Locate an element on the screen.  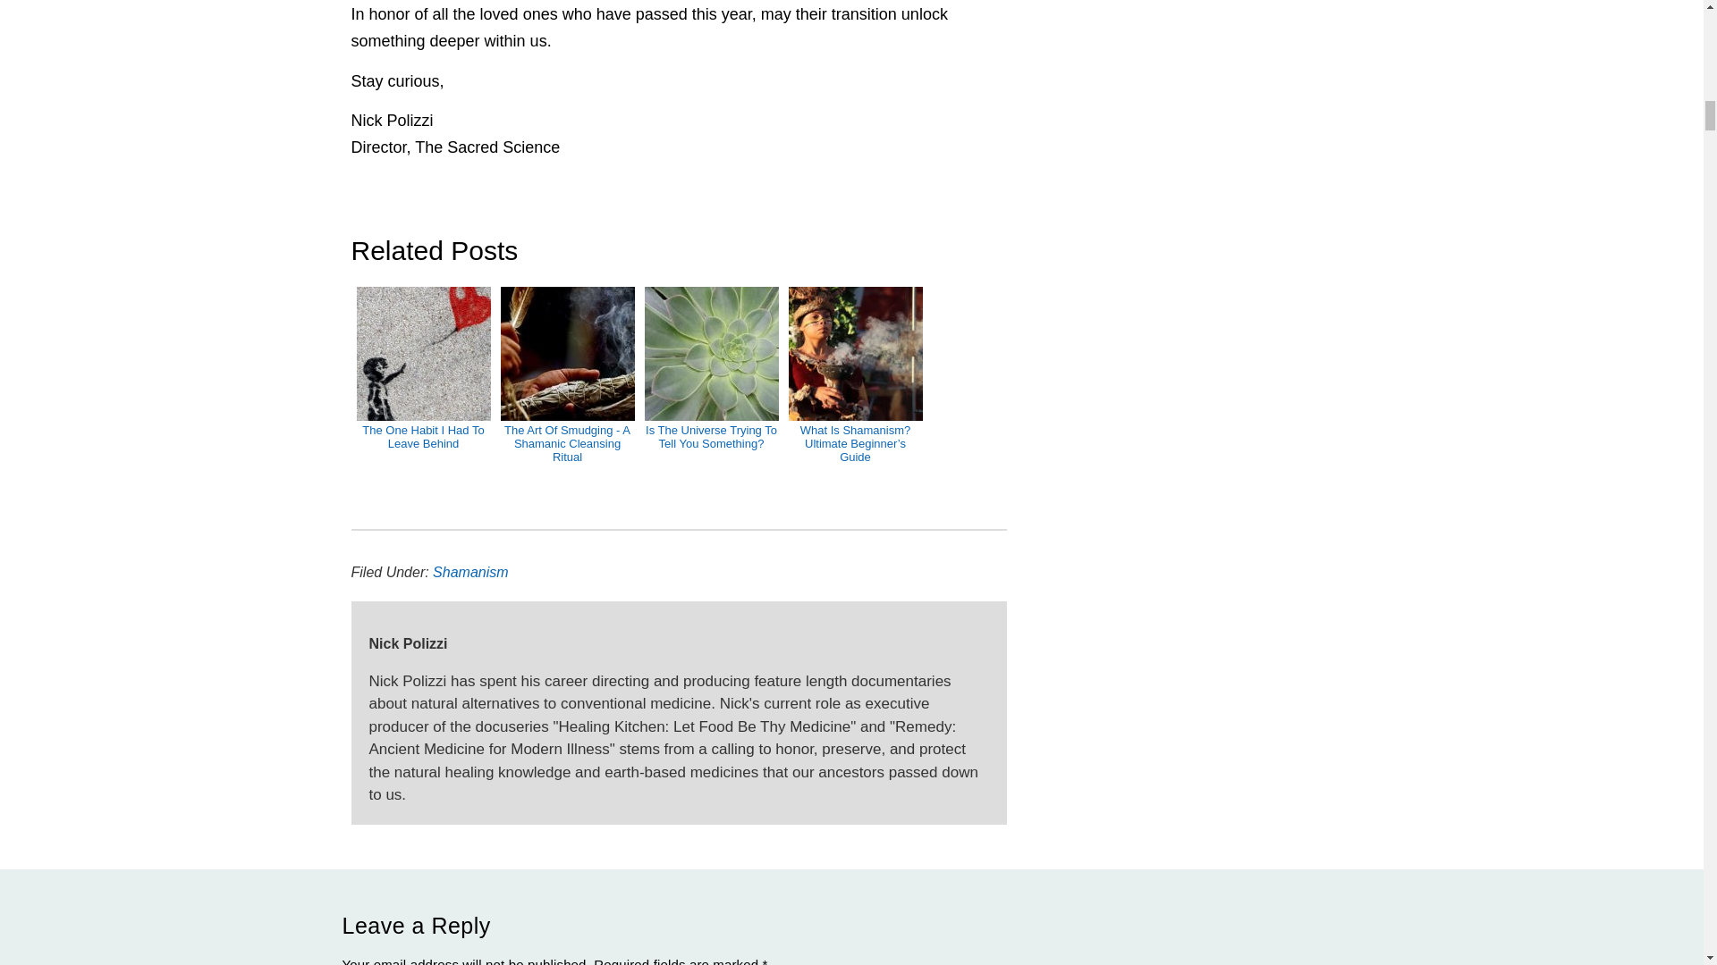
Shamanism is located at coordinates (470, 572).